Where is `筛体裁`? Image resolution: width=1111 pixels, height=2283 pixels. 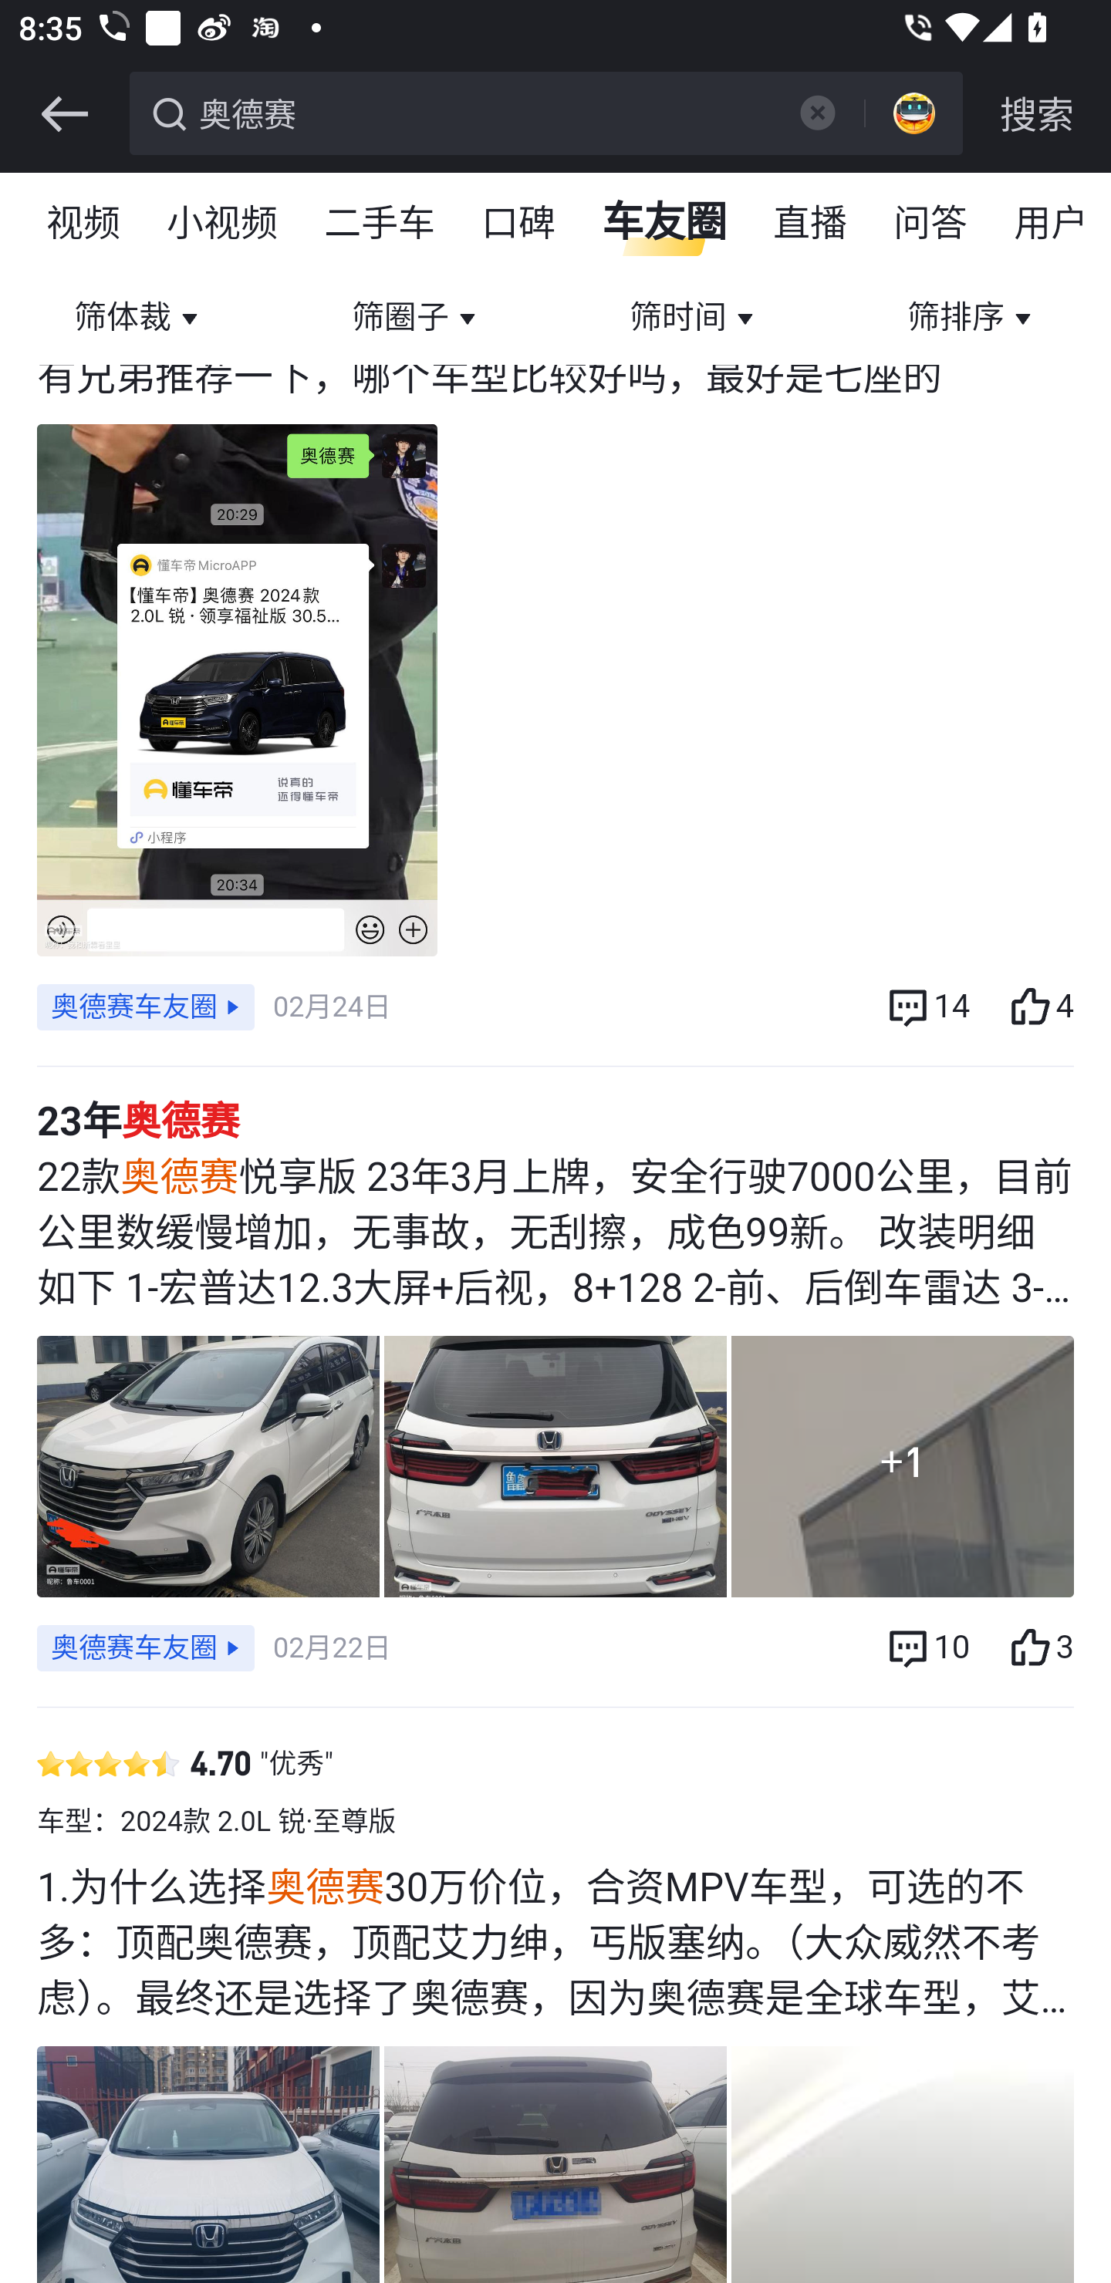 筛体裁 is located at coordinates (139, 319).